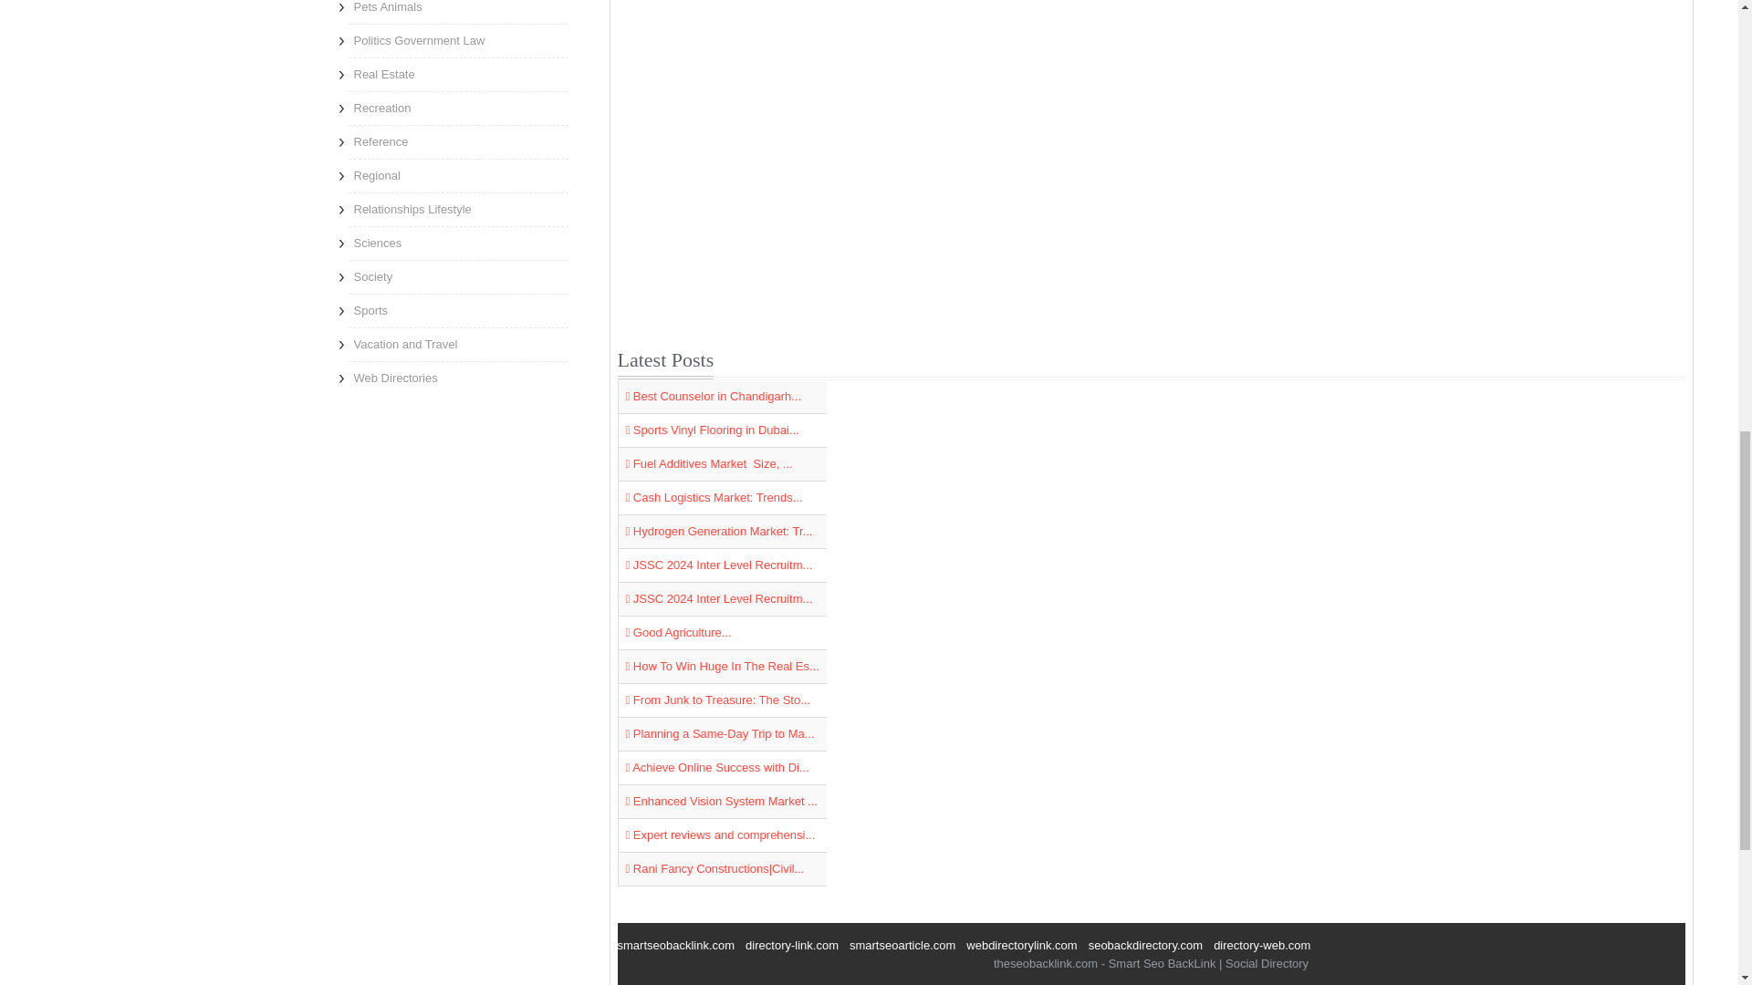  Describe the element at coordinates (458, 75) in the screenshot. I see `Real Estate` at that location.